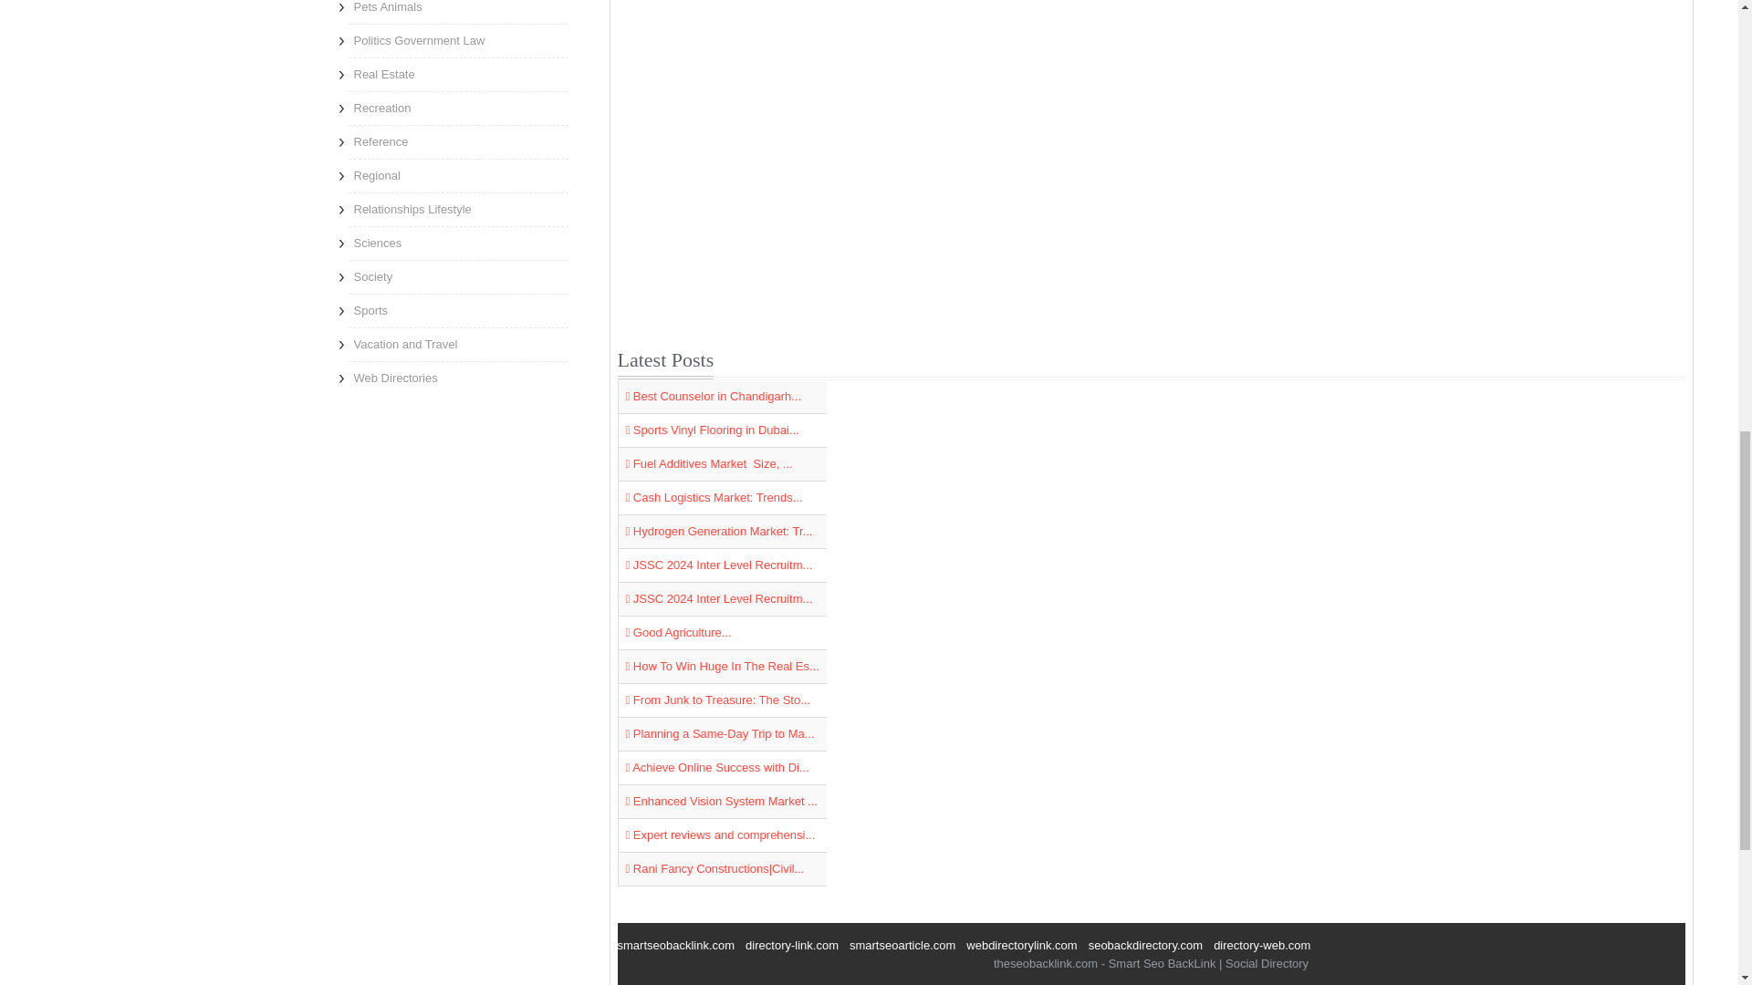  Describe the element at coordinates (458, 75) in the screenshot. I see `Real Estate` at that location.